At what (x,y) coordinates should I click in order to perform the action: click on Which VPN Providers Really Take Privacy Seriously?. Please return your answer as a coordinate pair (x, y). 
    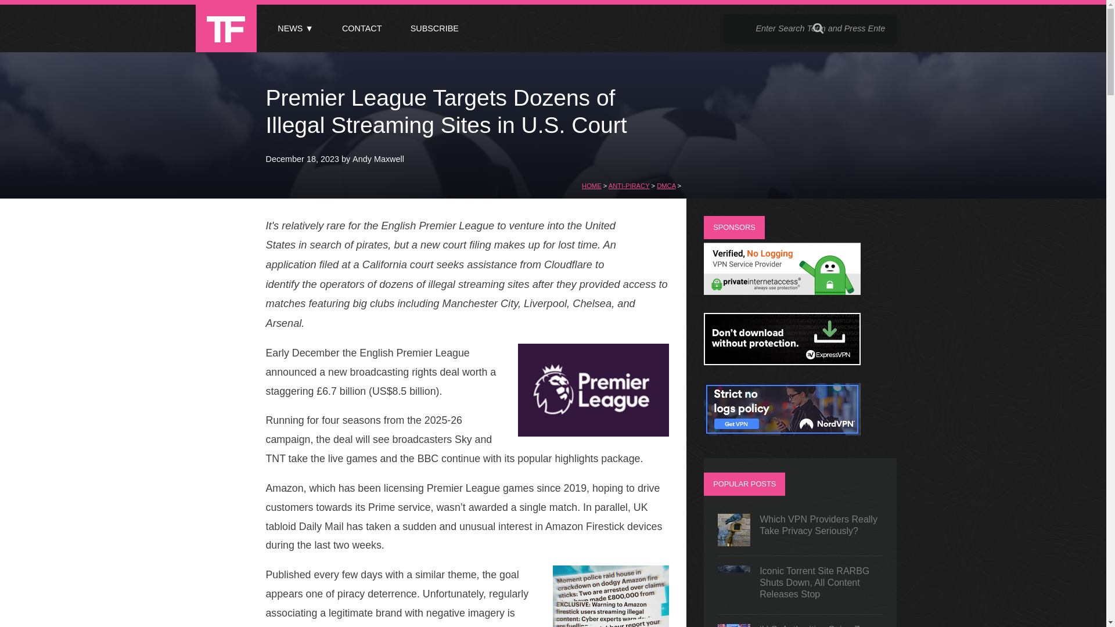
    Looking at the image, I should click on (800, 529).